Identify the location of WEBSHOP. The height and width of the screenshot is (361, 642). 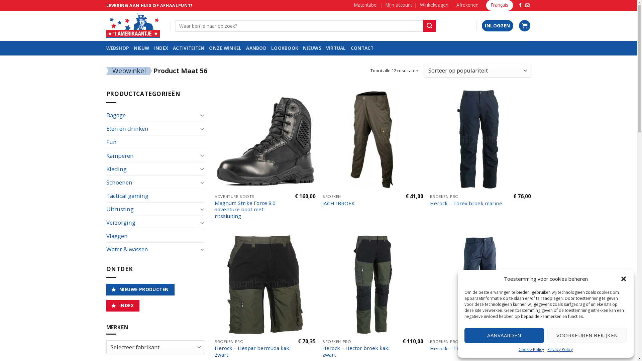
(118, 48).